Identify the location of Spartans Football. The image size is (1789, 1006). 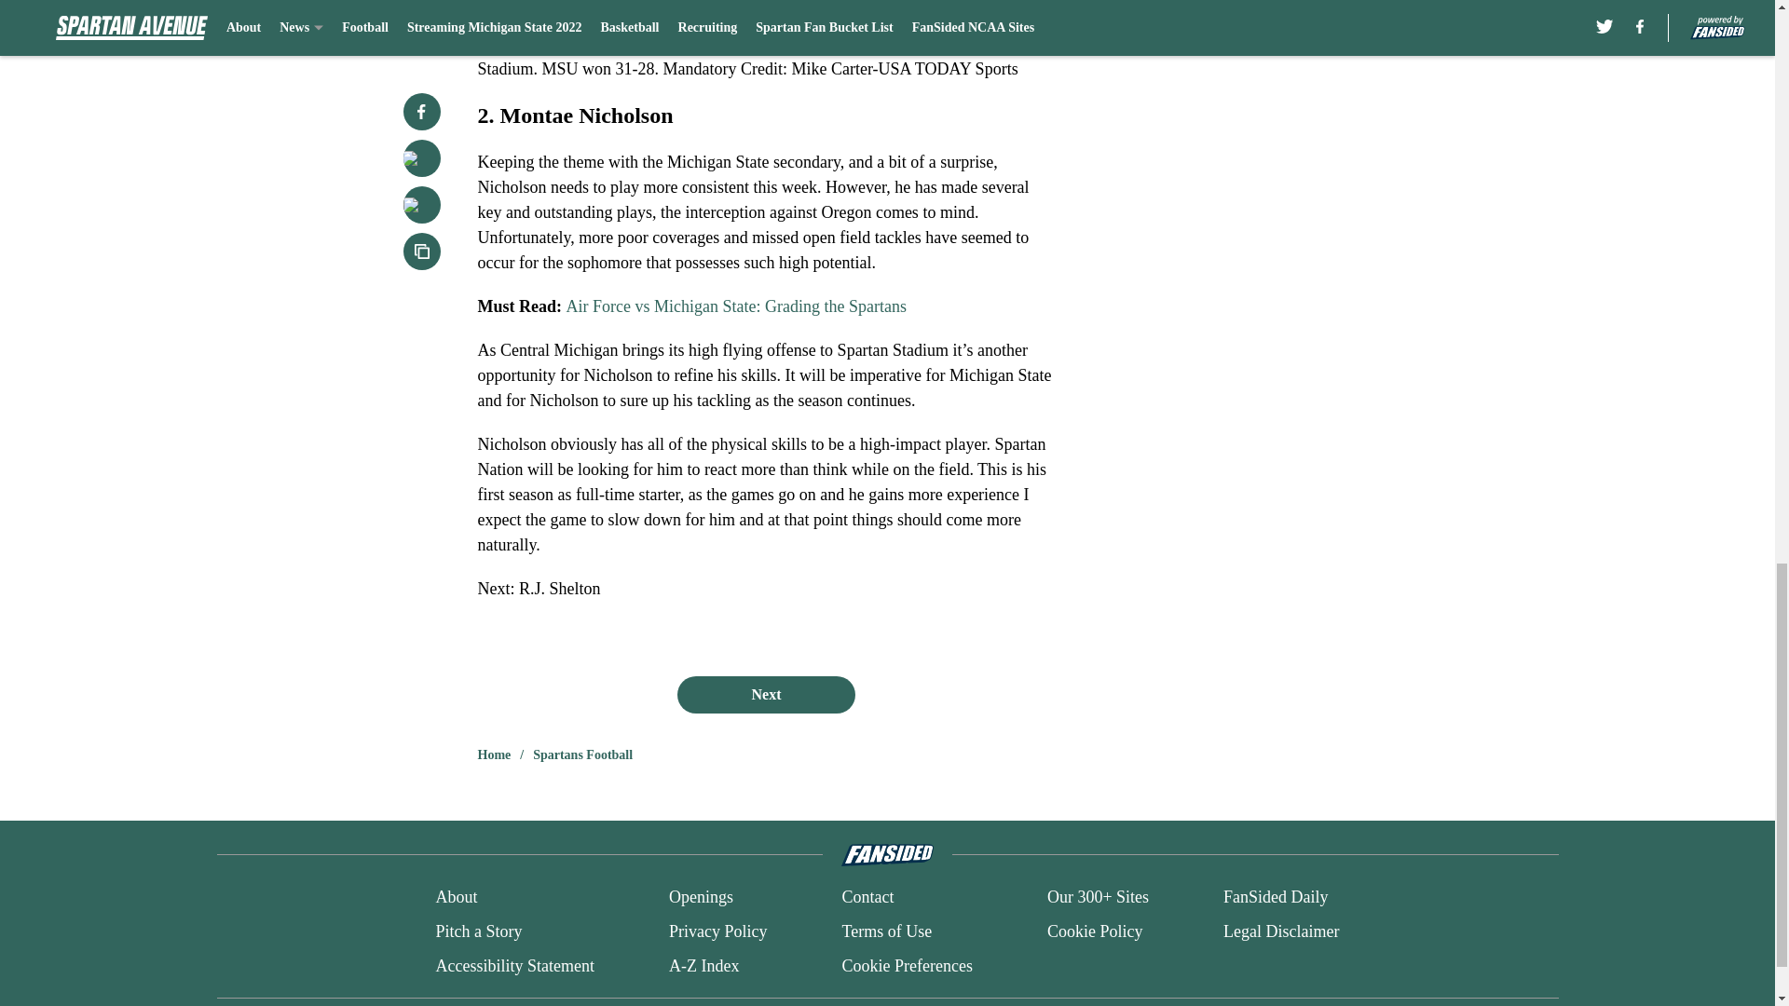
(583, 754).